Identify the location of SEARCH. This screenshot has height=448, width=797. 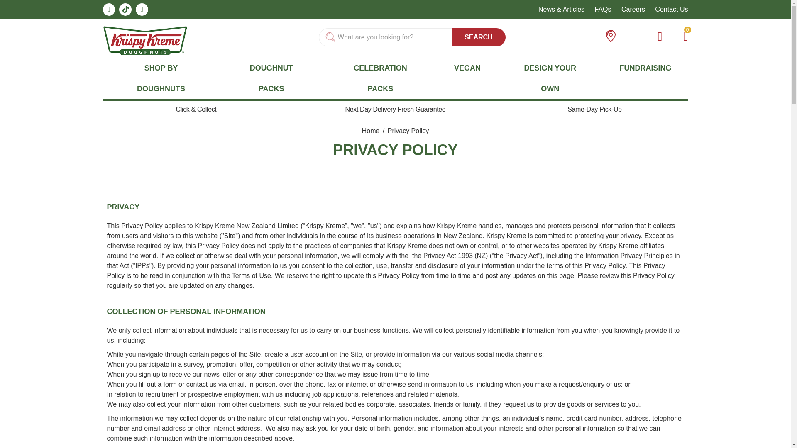
(478, 37).